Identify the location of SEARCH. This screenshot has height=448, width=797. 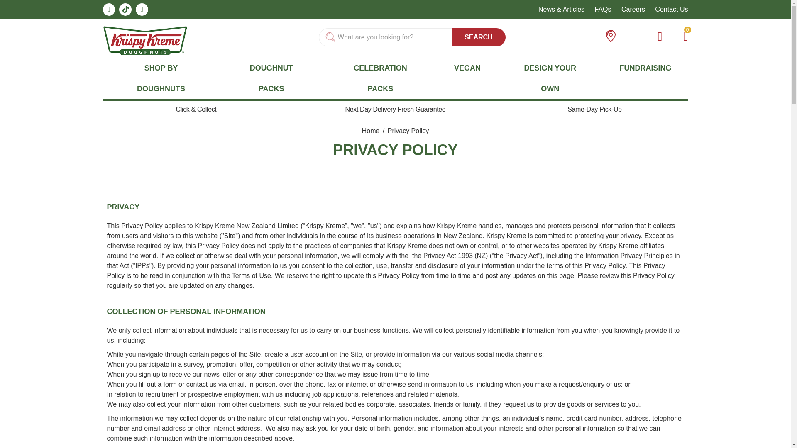
(478, 37).